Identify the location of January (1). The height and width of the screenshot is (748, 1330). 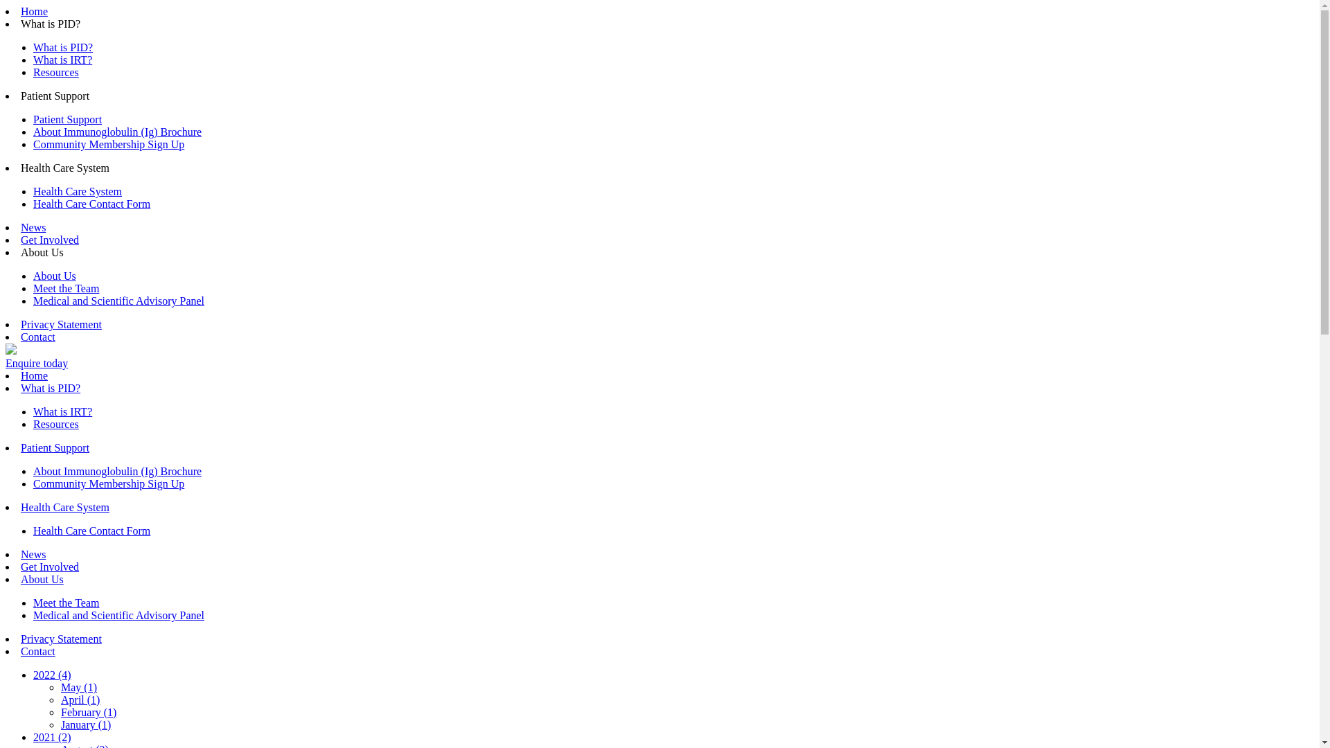
(86, 724).